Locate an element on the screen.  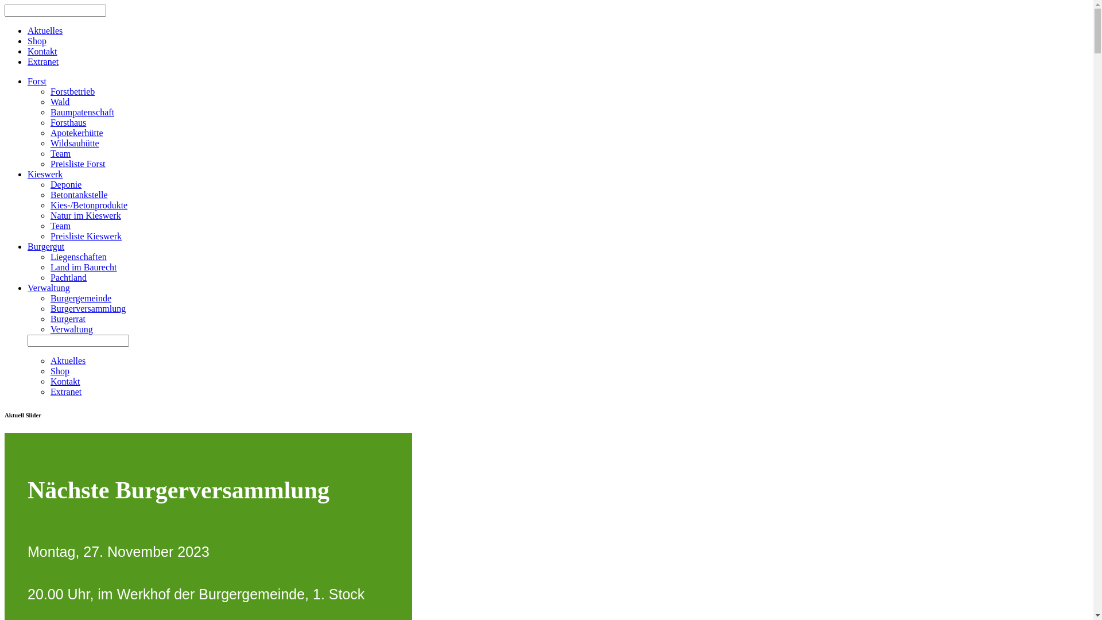
Burgerrat is located at coordinates (68, 319).